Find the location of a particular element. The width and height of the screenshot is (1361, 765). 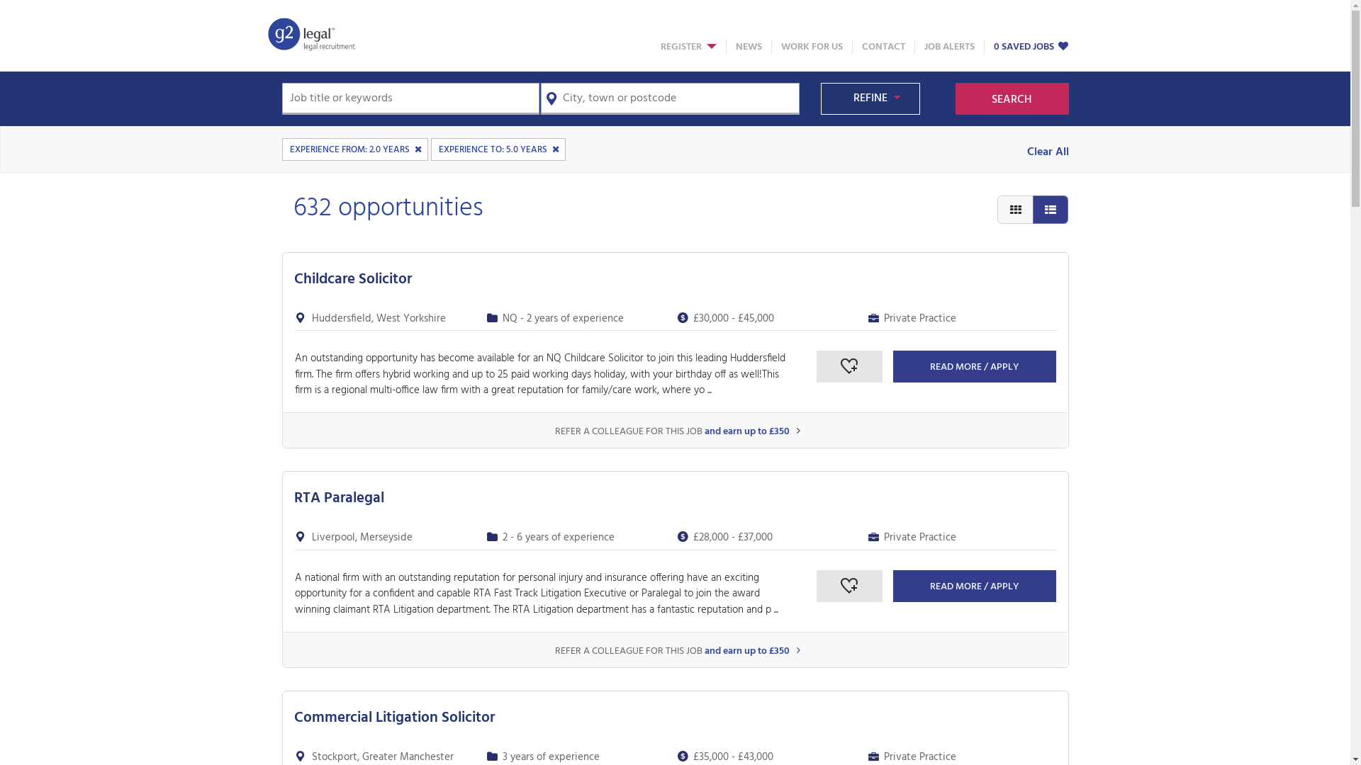

Clear All is located at coordinates (1048, 152).